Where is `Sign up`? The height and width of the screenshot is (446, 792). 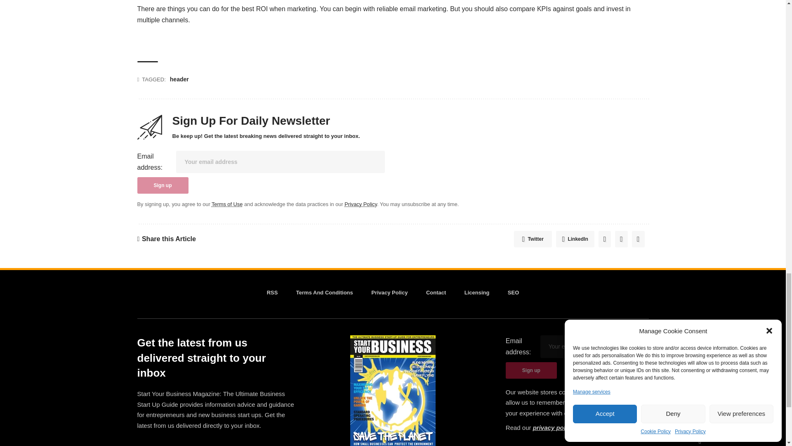
Sign up is located at coordinates (163, 185).